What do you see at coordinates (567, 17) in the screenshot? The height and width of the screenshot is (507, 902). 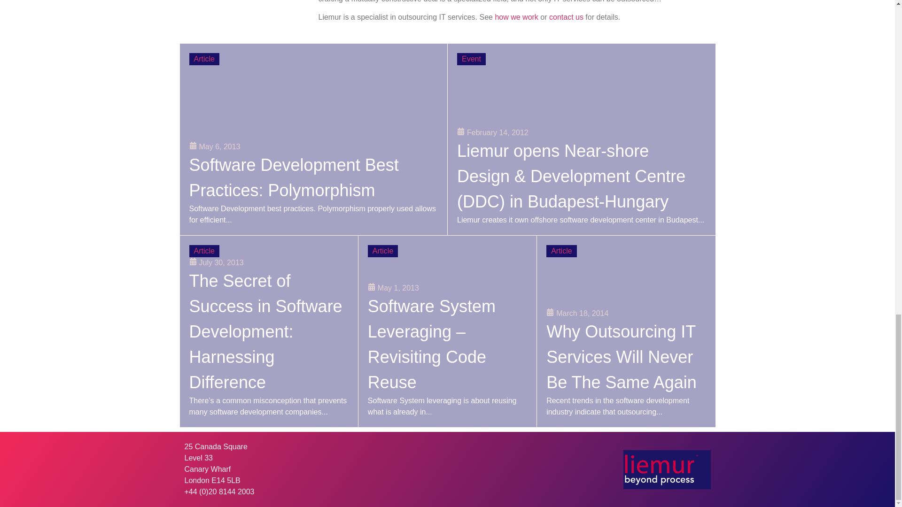 I see `contact us` at bounding box center [567, 17].